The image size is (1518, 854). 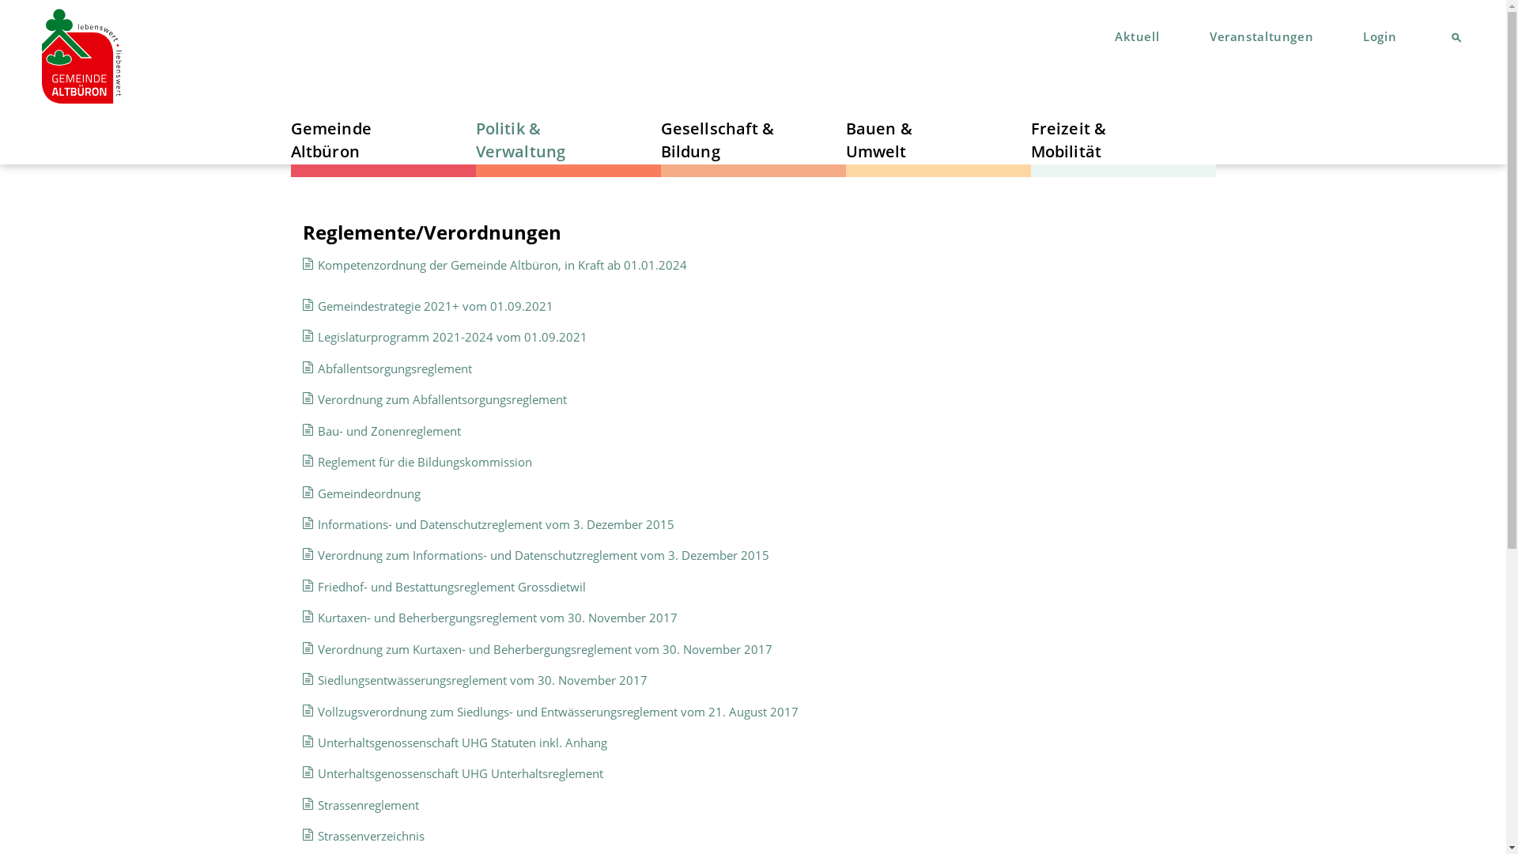 I want to click on Politik & Verwaltung, so click(x=539, y=139).